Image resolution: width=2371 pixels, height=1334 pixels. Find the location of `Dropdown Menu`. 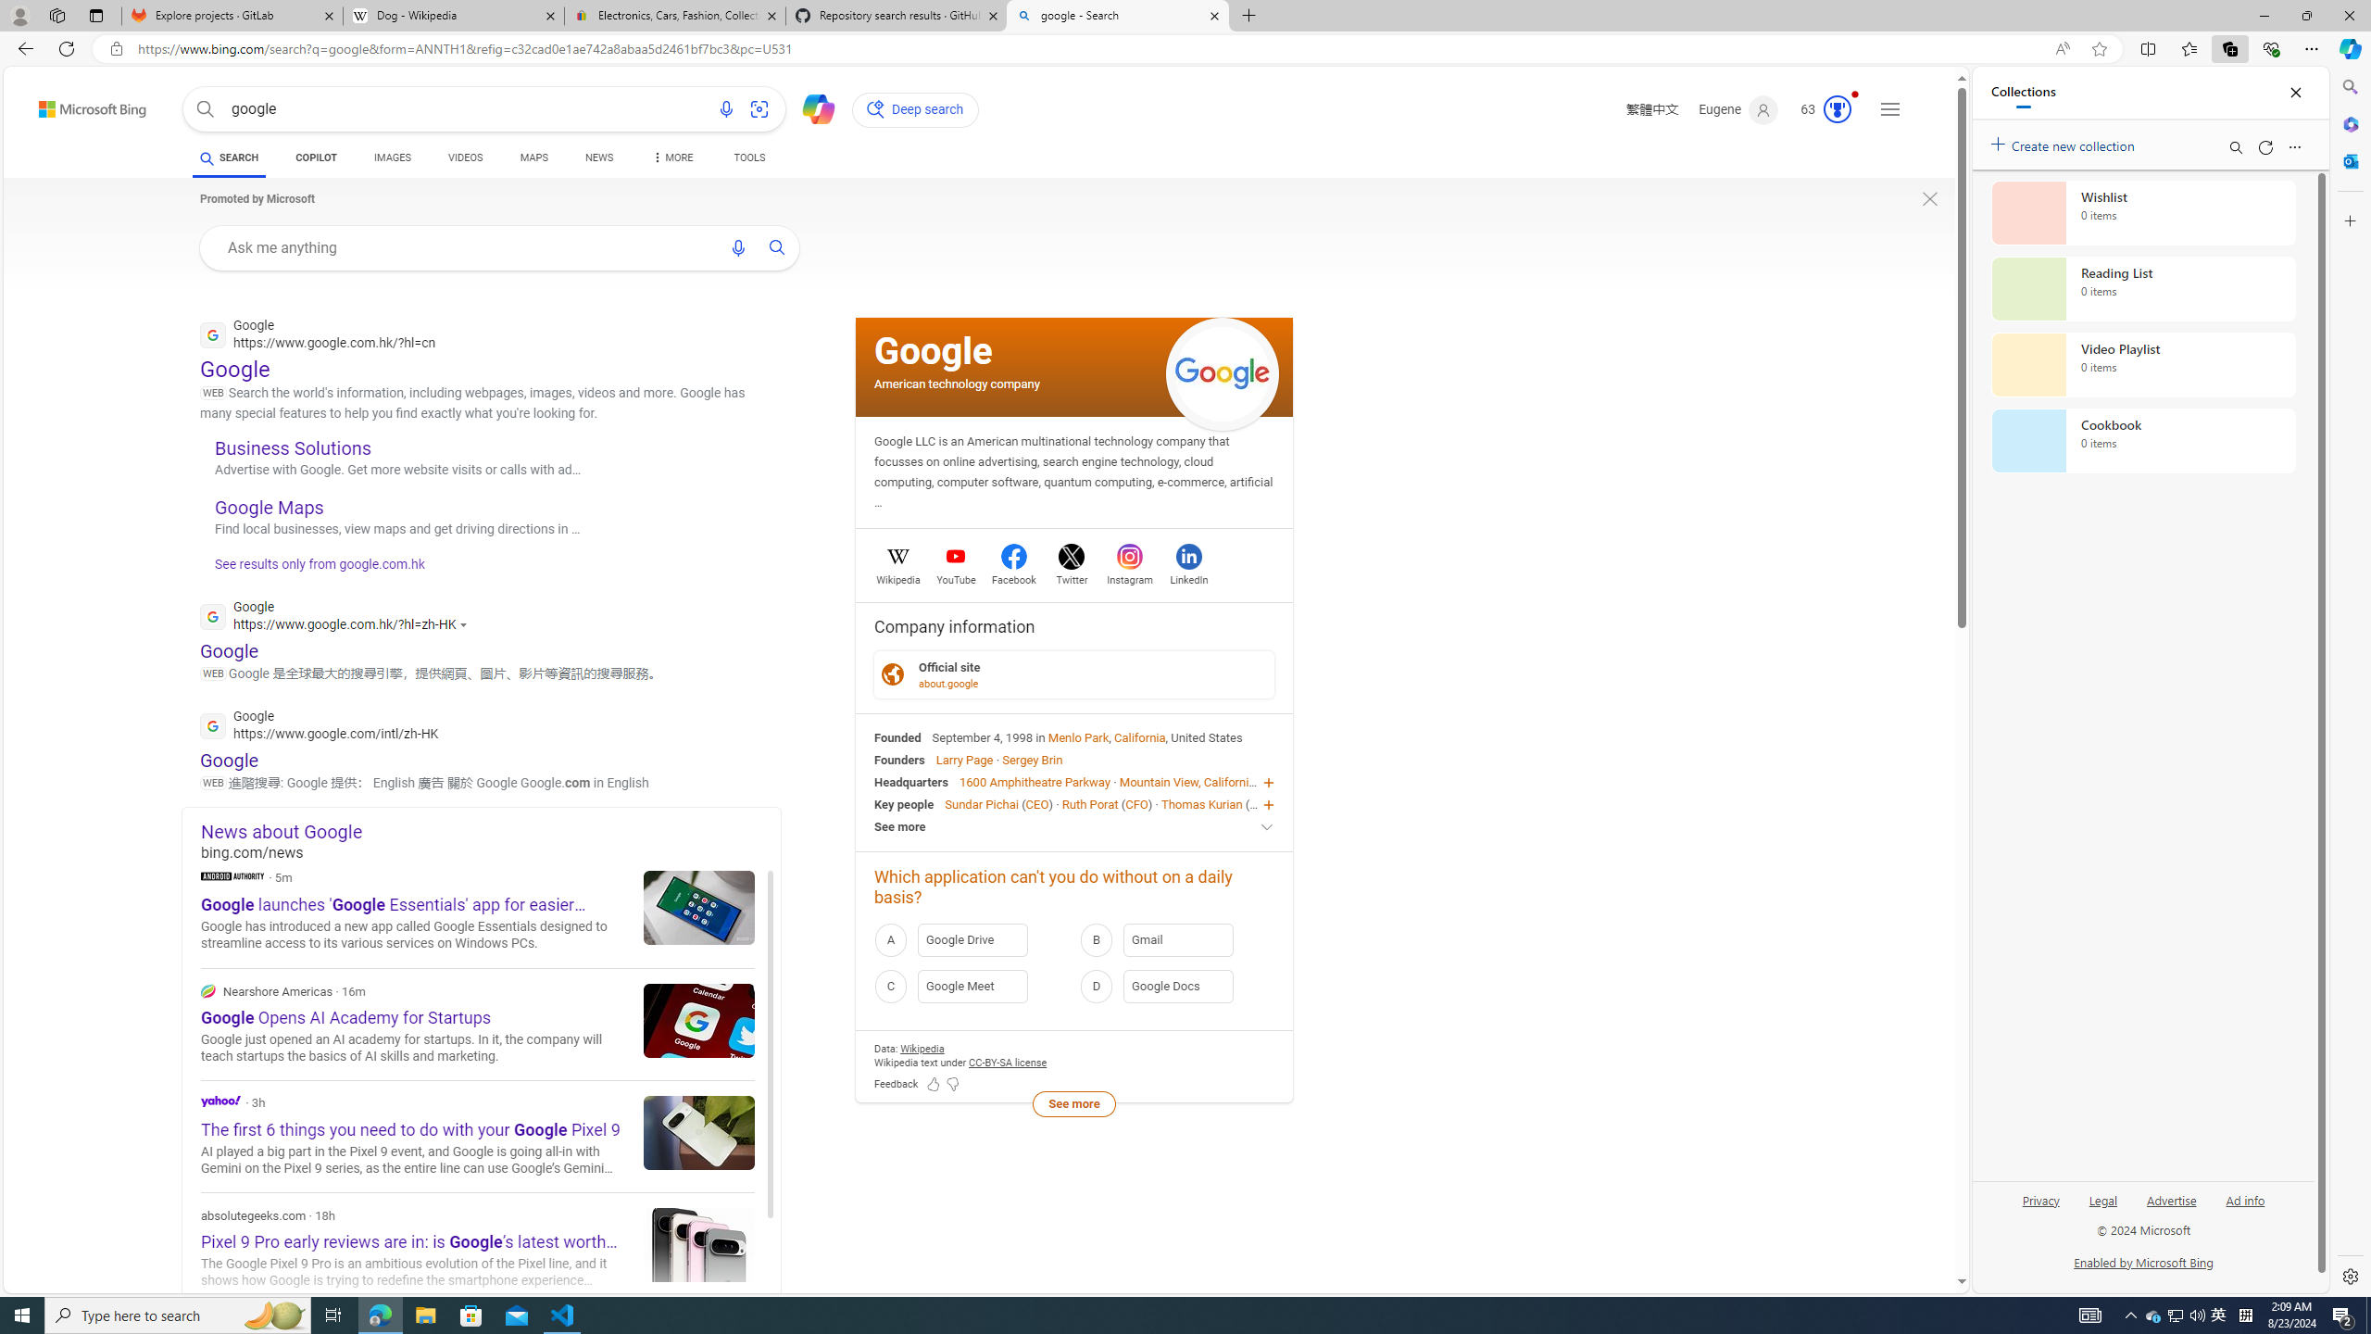

Dropdown Menu is located at coordinates (671, 157).